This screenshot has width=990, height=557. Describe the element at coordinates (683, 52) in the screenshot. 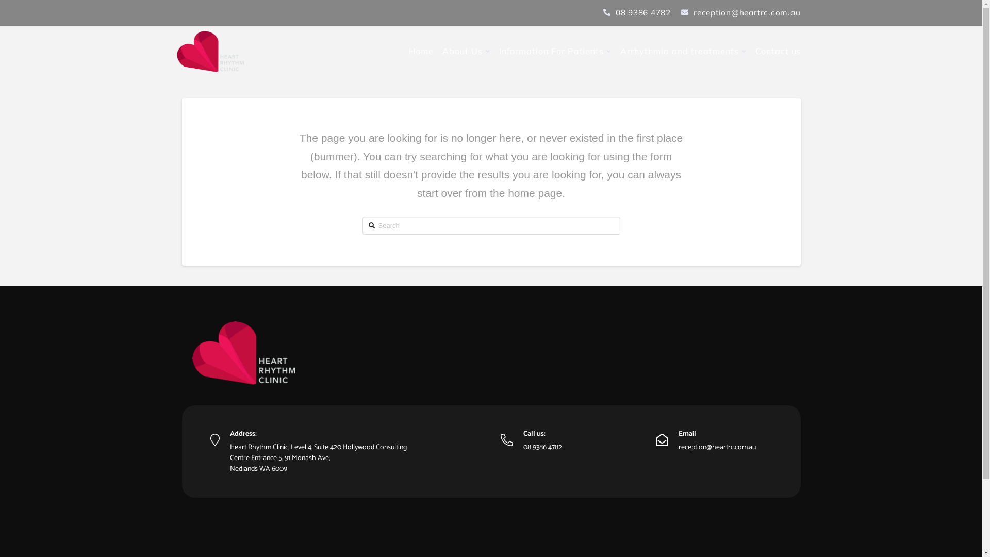

I see `Arrhythmia and treatments` at that location.